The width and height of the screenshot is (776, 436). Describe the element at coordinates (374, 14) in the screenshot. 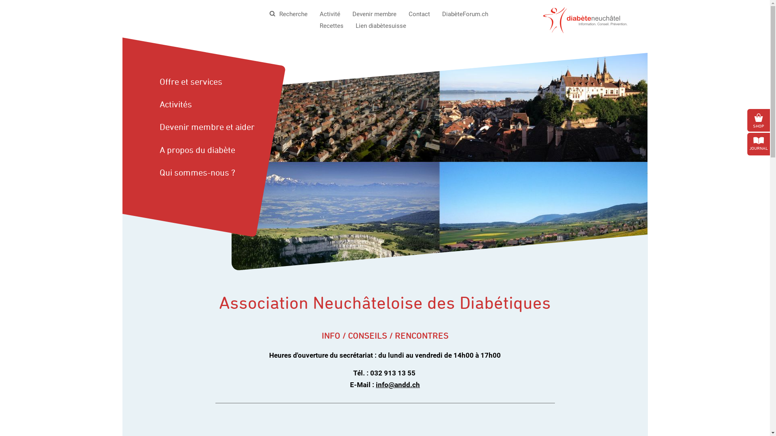

I see `Devenir membre` at that location.